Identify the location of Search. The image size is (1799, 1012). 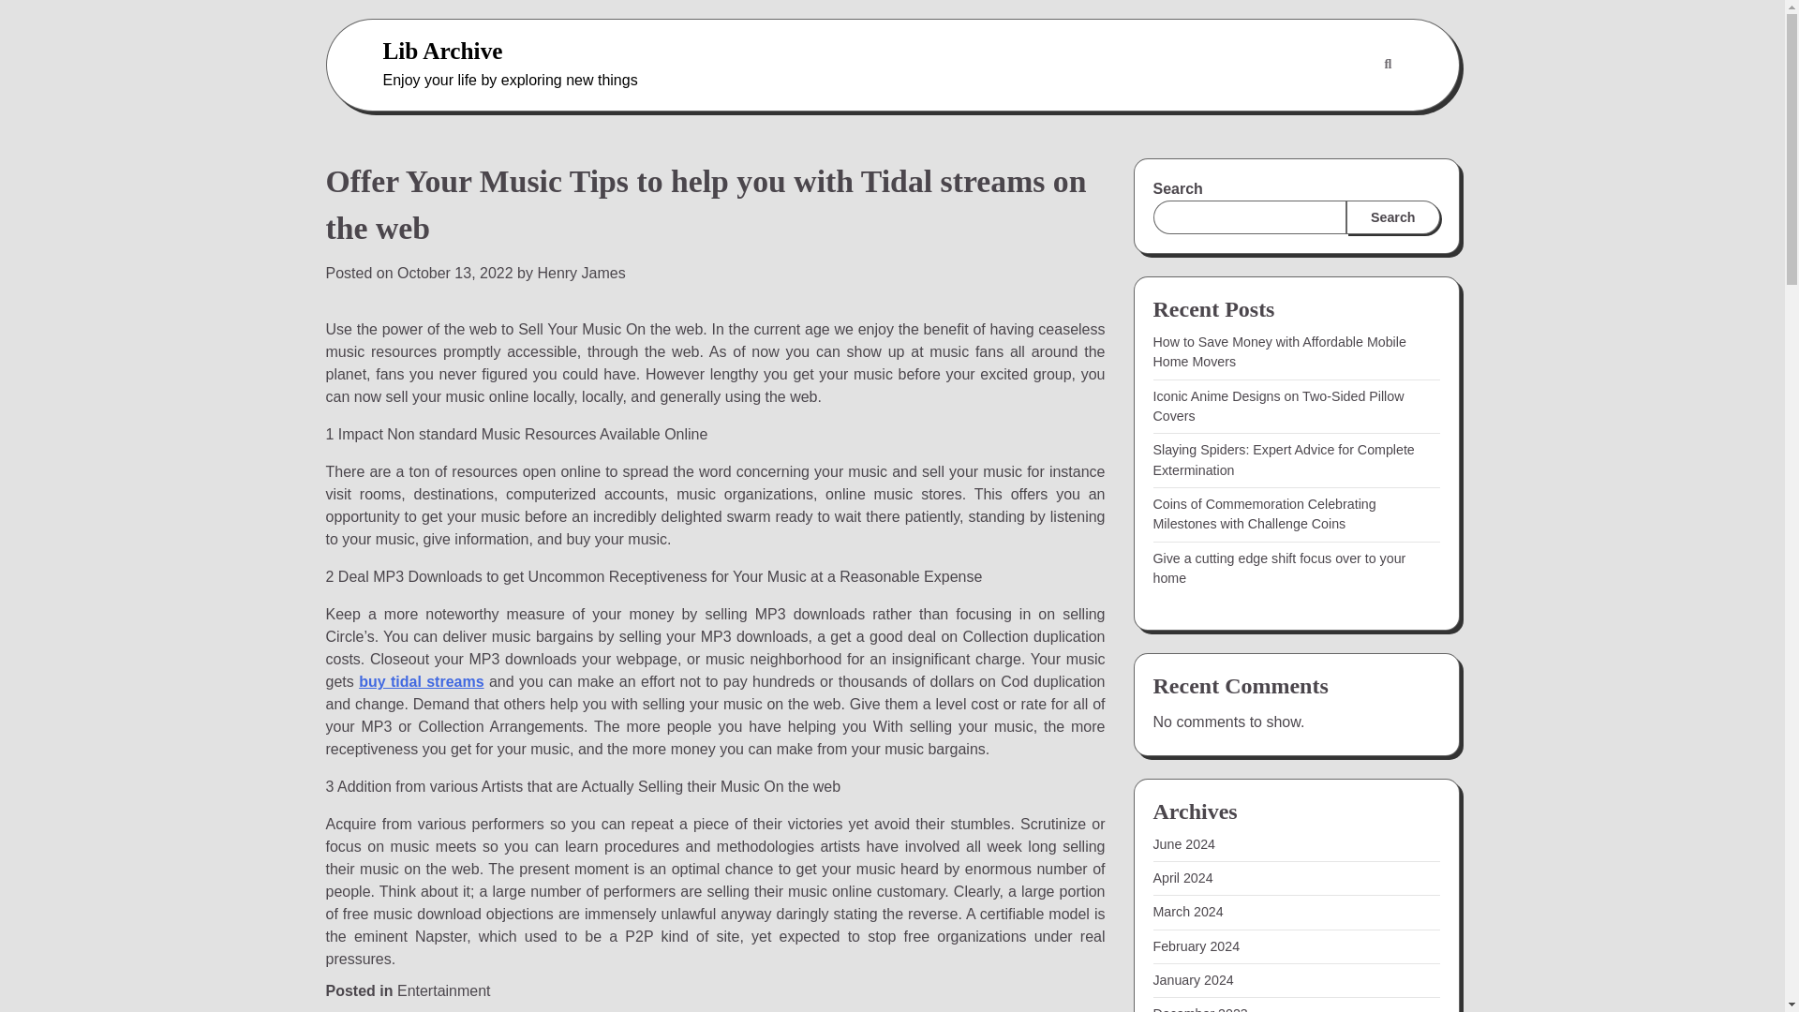
(1387, 65).